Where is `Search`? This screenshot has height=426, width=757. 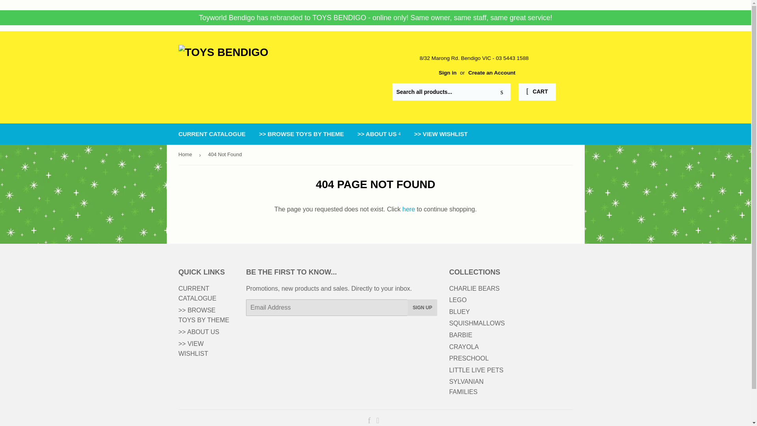
Search is located at coordinates (502, 92).